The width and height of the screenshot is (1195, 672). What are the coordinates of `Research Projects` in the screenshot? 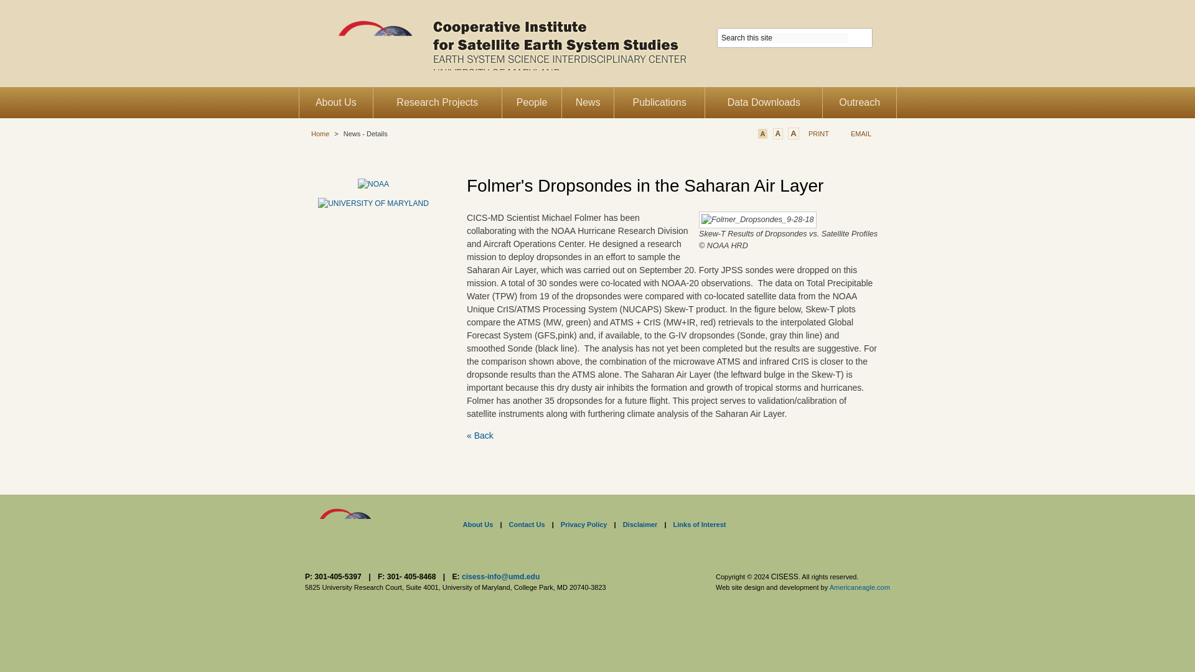 It's located at (437, 103).